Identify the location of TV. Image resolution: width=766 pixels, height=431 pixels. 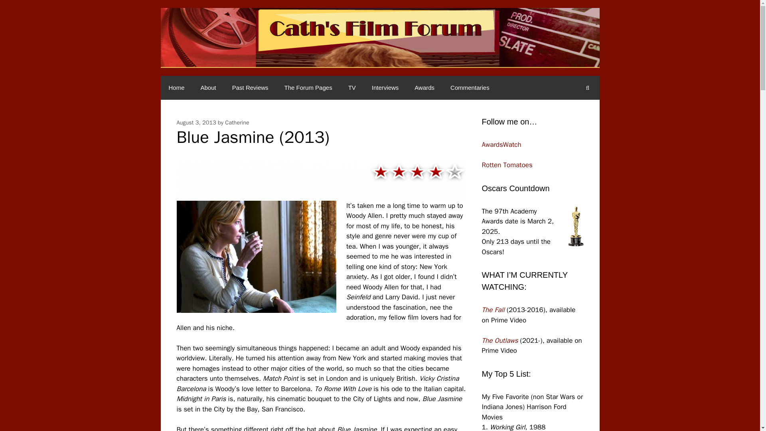
(352, 88).